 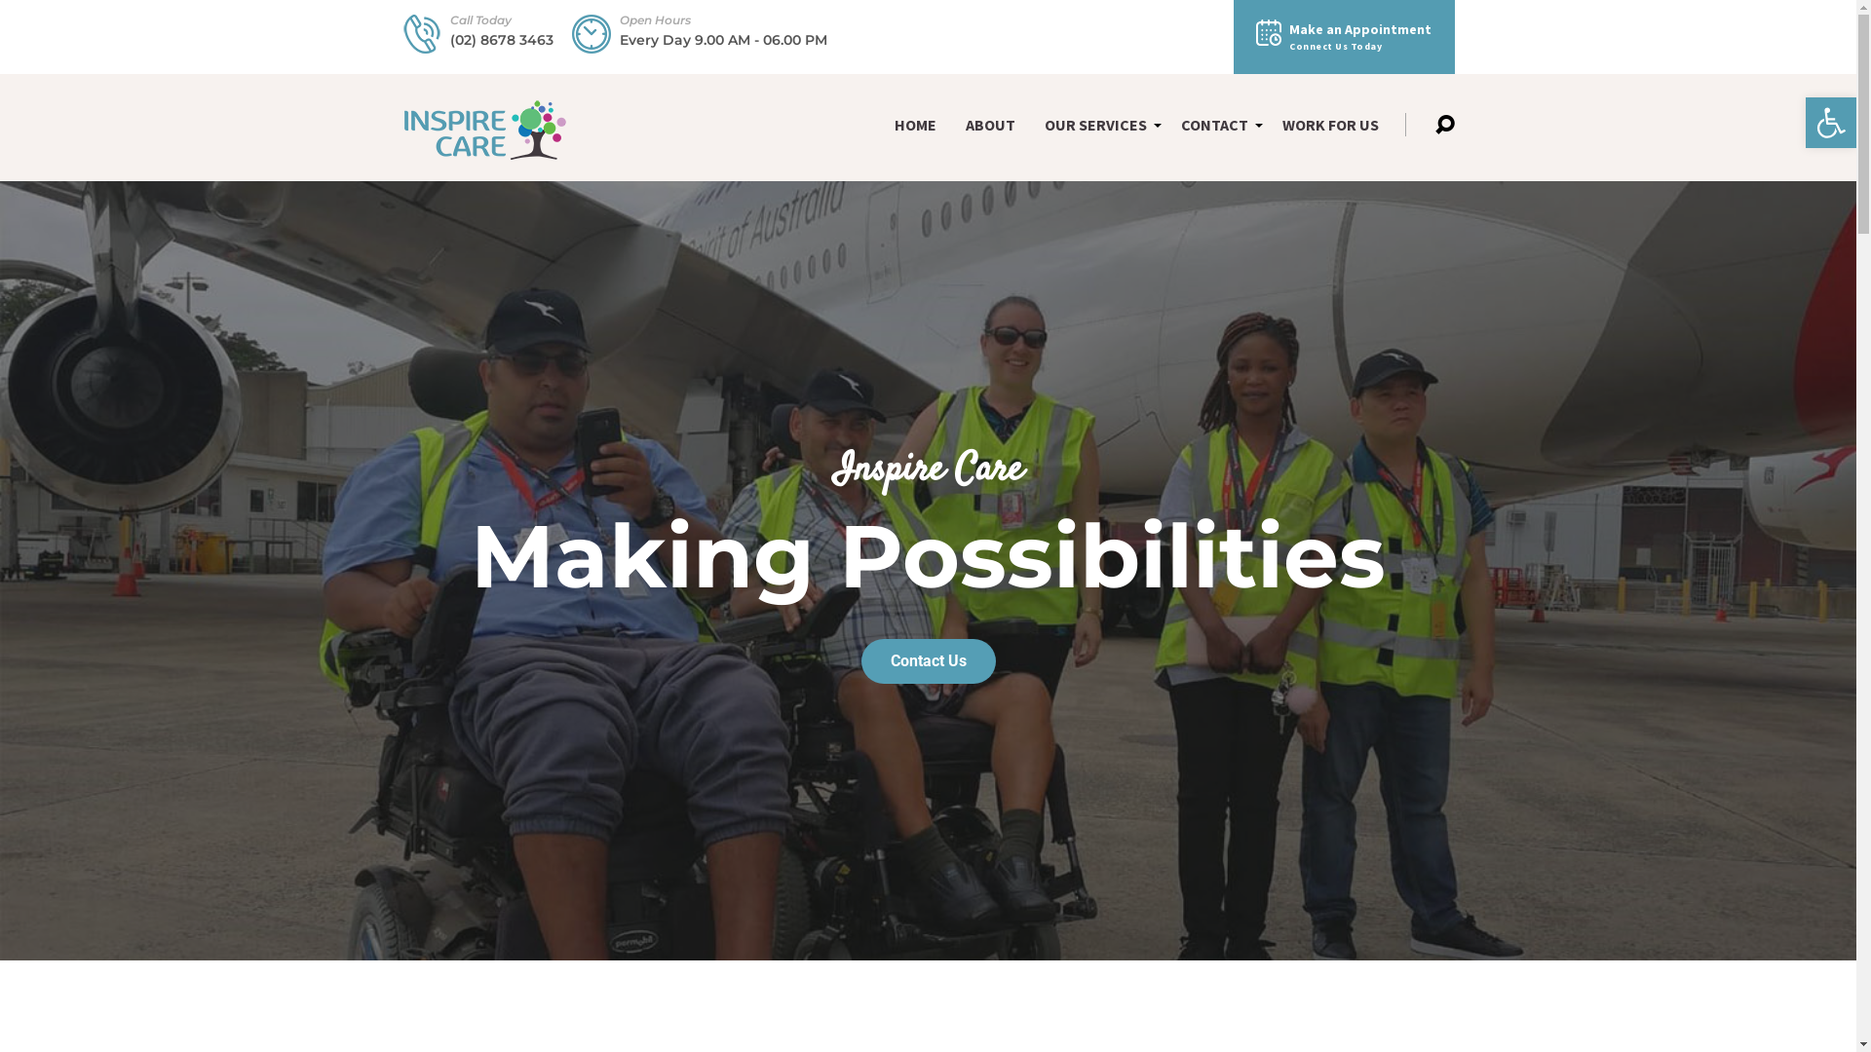 I want to click on HOME, so click(x=916, y=126).